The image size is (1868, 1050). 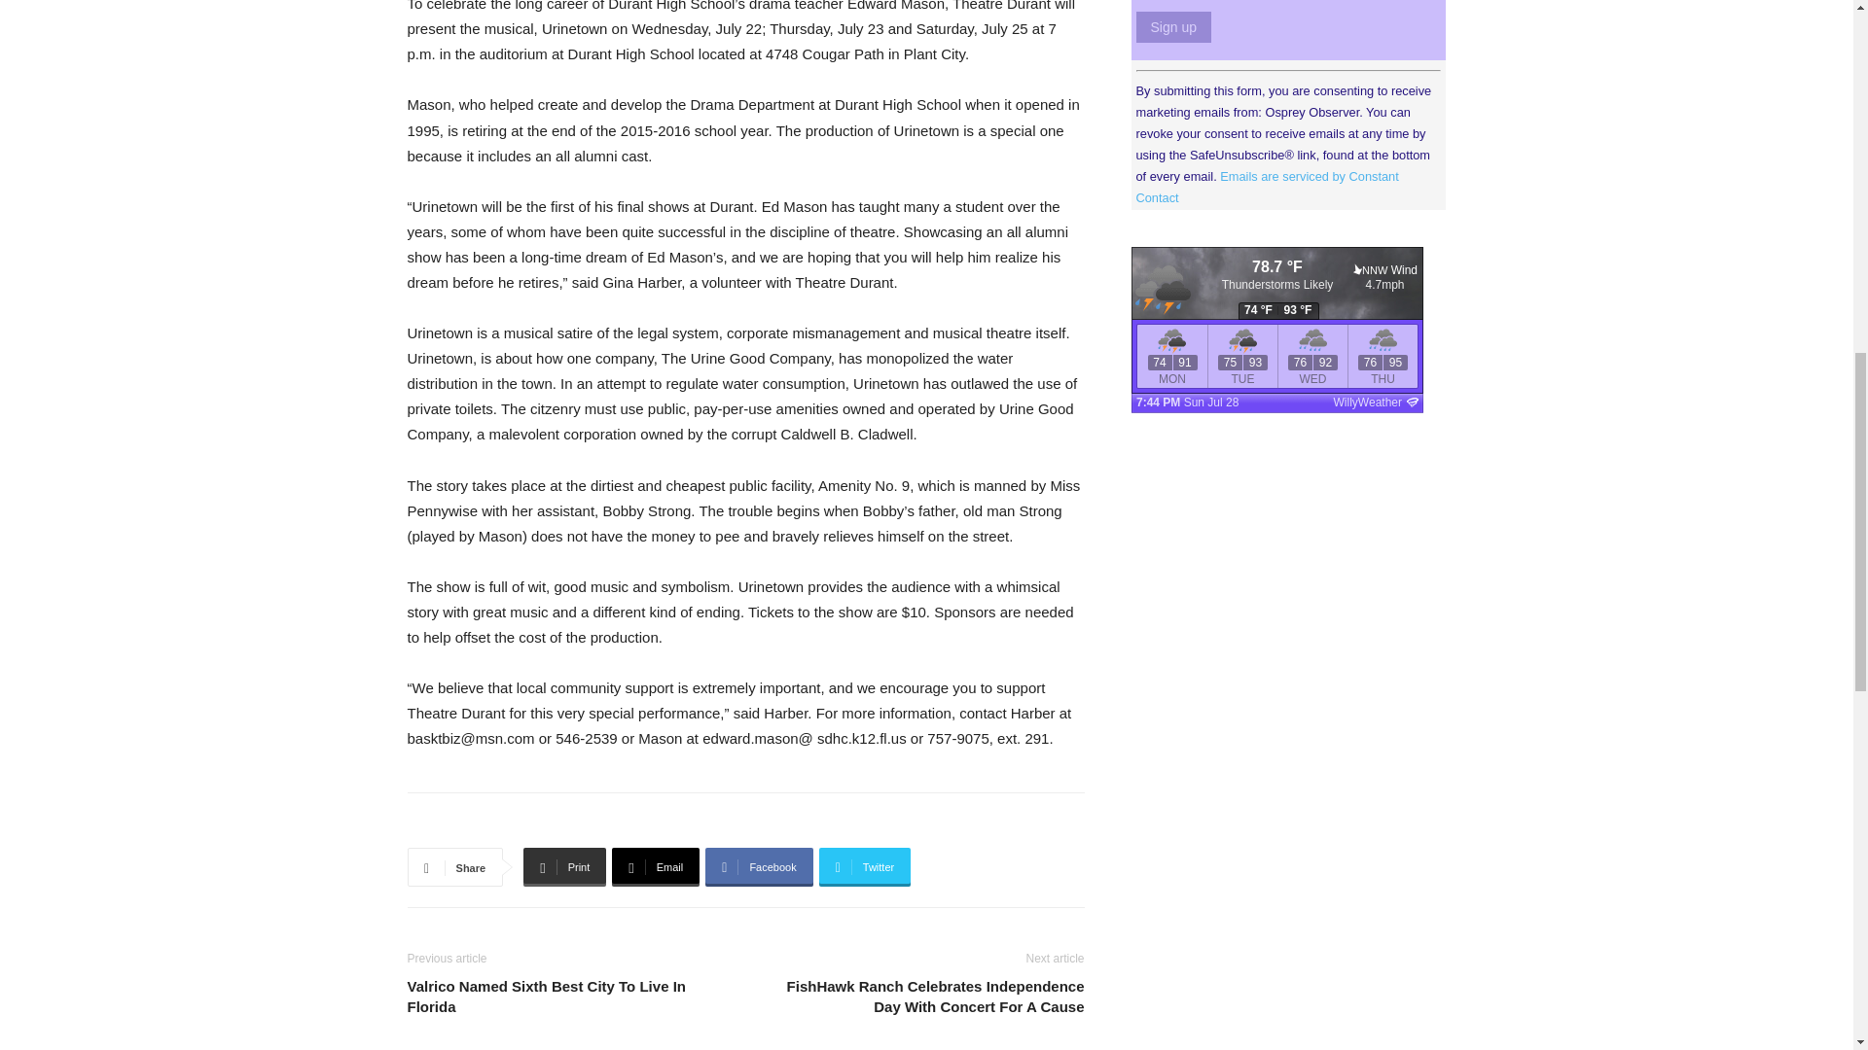 What do you see at coordinates (553, 823) in the screenshot?
I see `bottomFacebookLike` at bounding box center [553, 823].